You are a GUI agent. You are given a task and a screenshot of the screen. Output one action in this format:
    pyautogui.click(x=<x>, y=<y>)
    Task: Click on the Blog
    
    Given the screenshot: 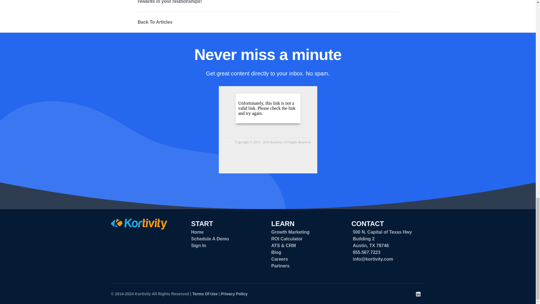 What is the action you would take?
    pyautogui.click(x=276, y=252)
    